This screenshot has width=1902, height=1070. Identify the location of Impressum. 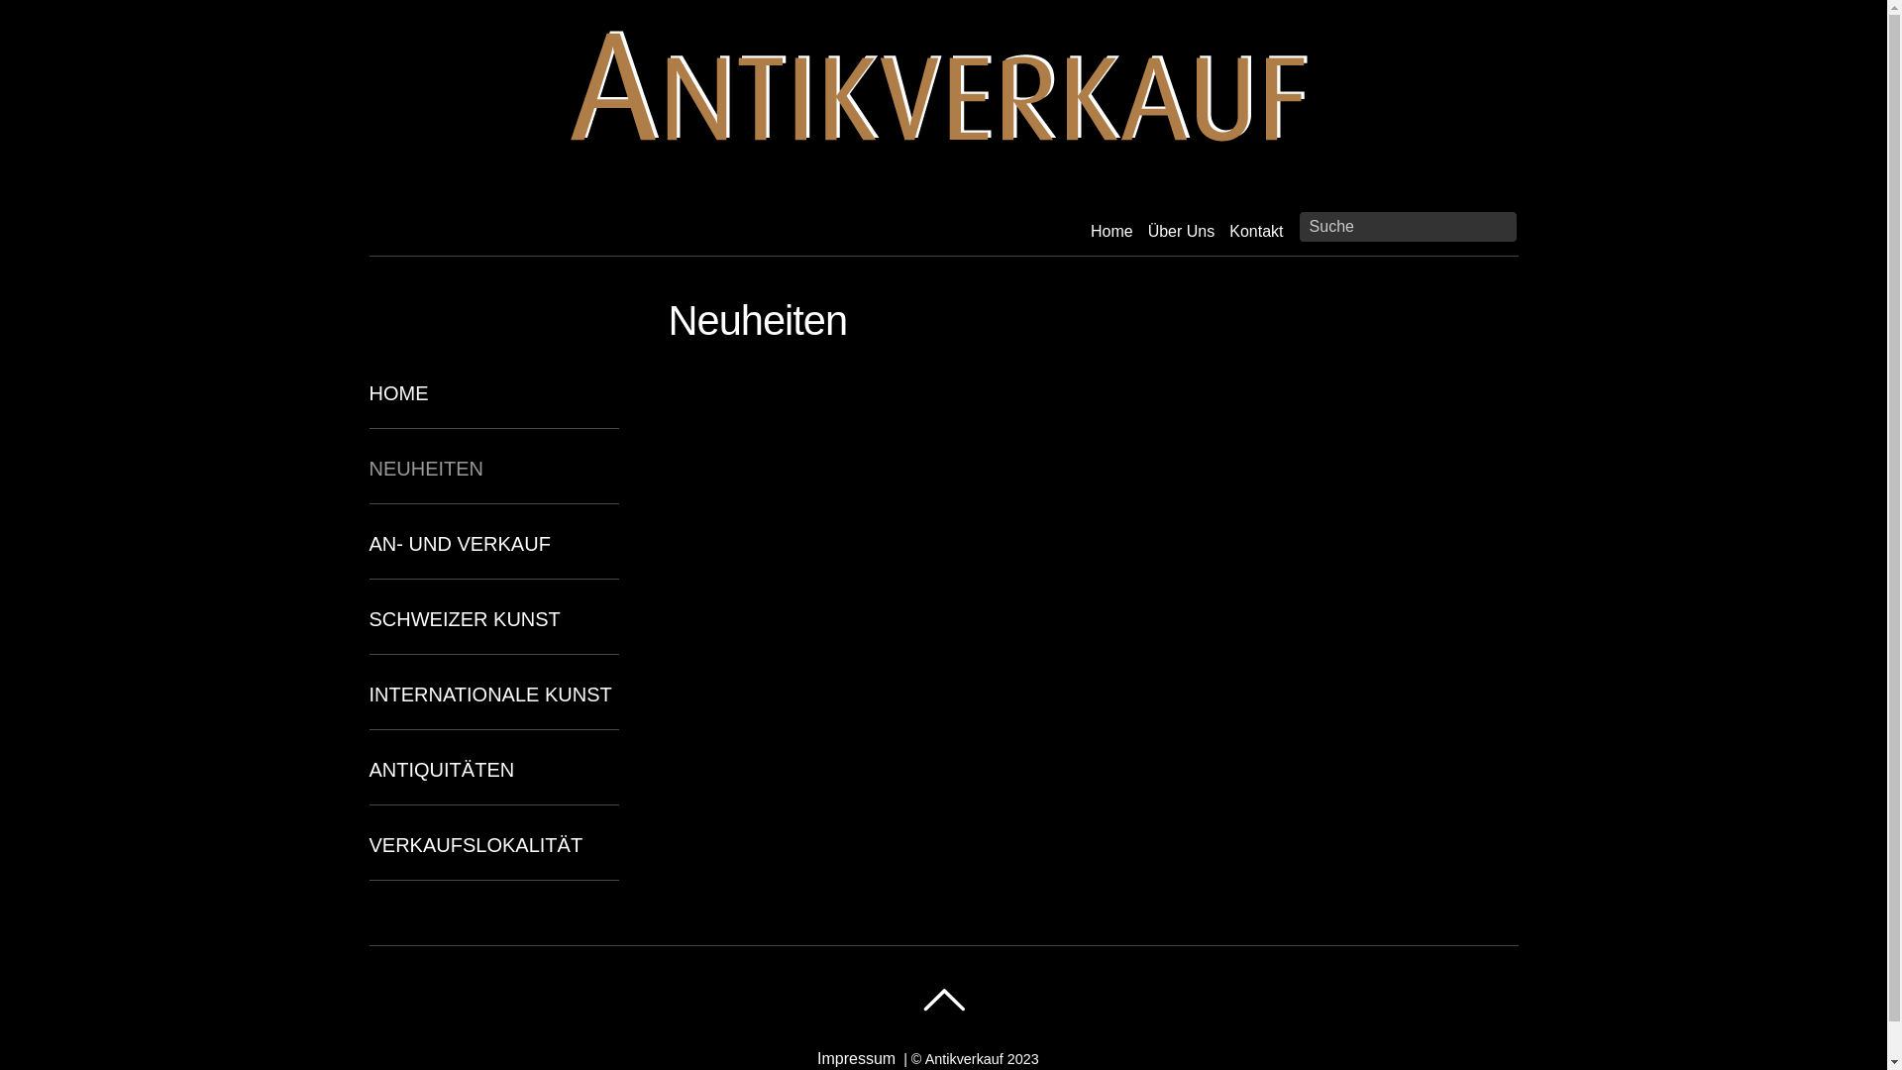
(856, 1058).